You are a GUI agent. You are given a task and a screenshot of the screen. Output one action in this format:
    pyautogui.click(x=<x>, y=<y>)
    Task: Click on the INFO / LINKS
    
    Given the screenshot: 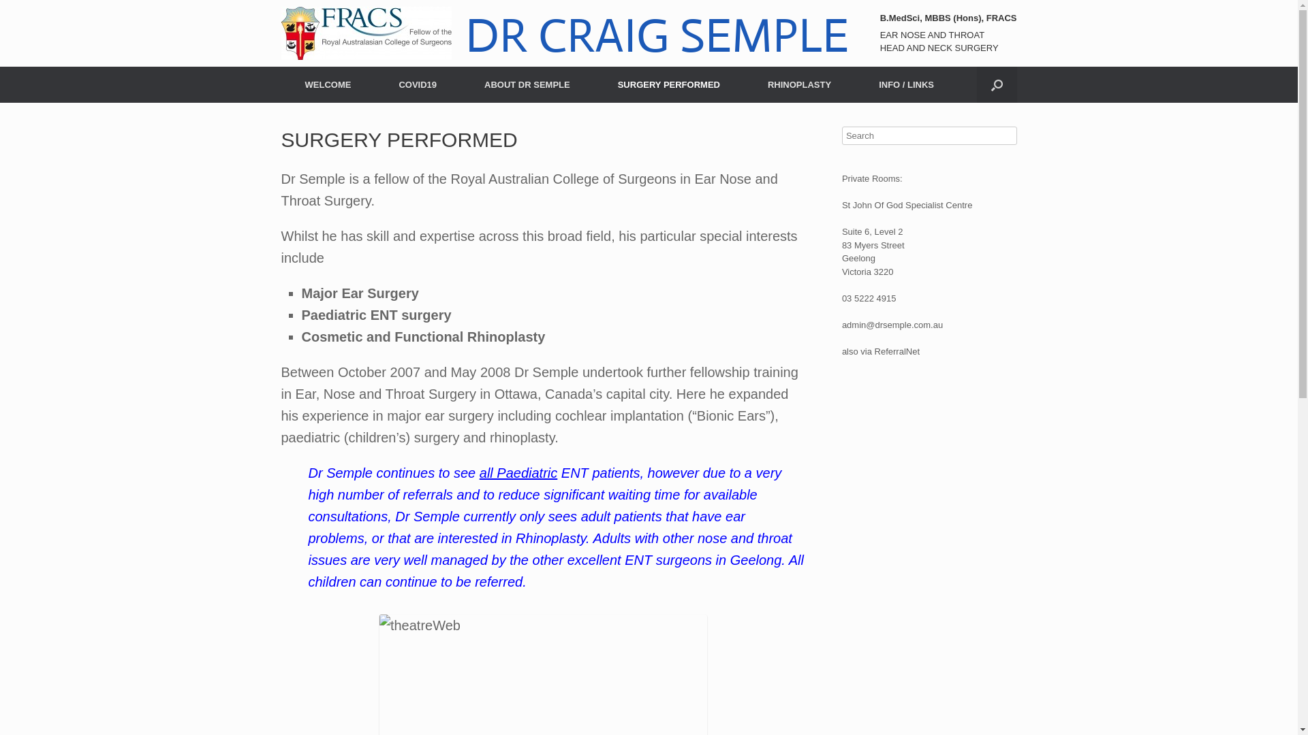 What is the action you would take?
    pyautogui.click(x=906, y=84)
    